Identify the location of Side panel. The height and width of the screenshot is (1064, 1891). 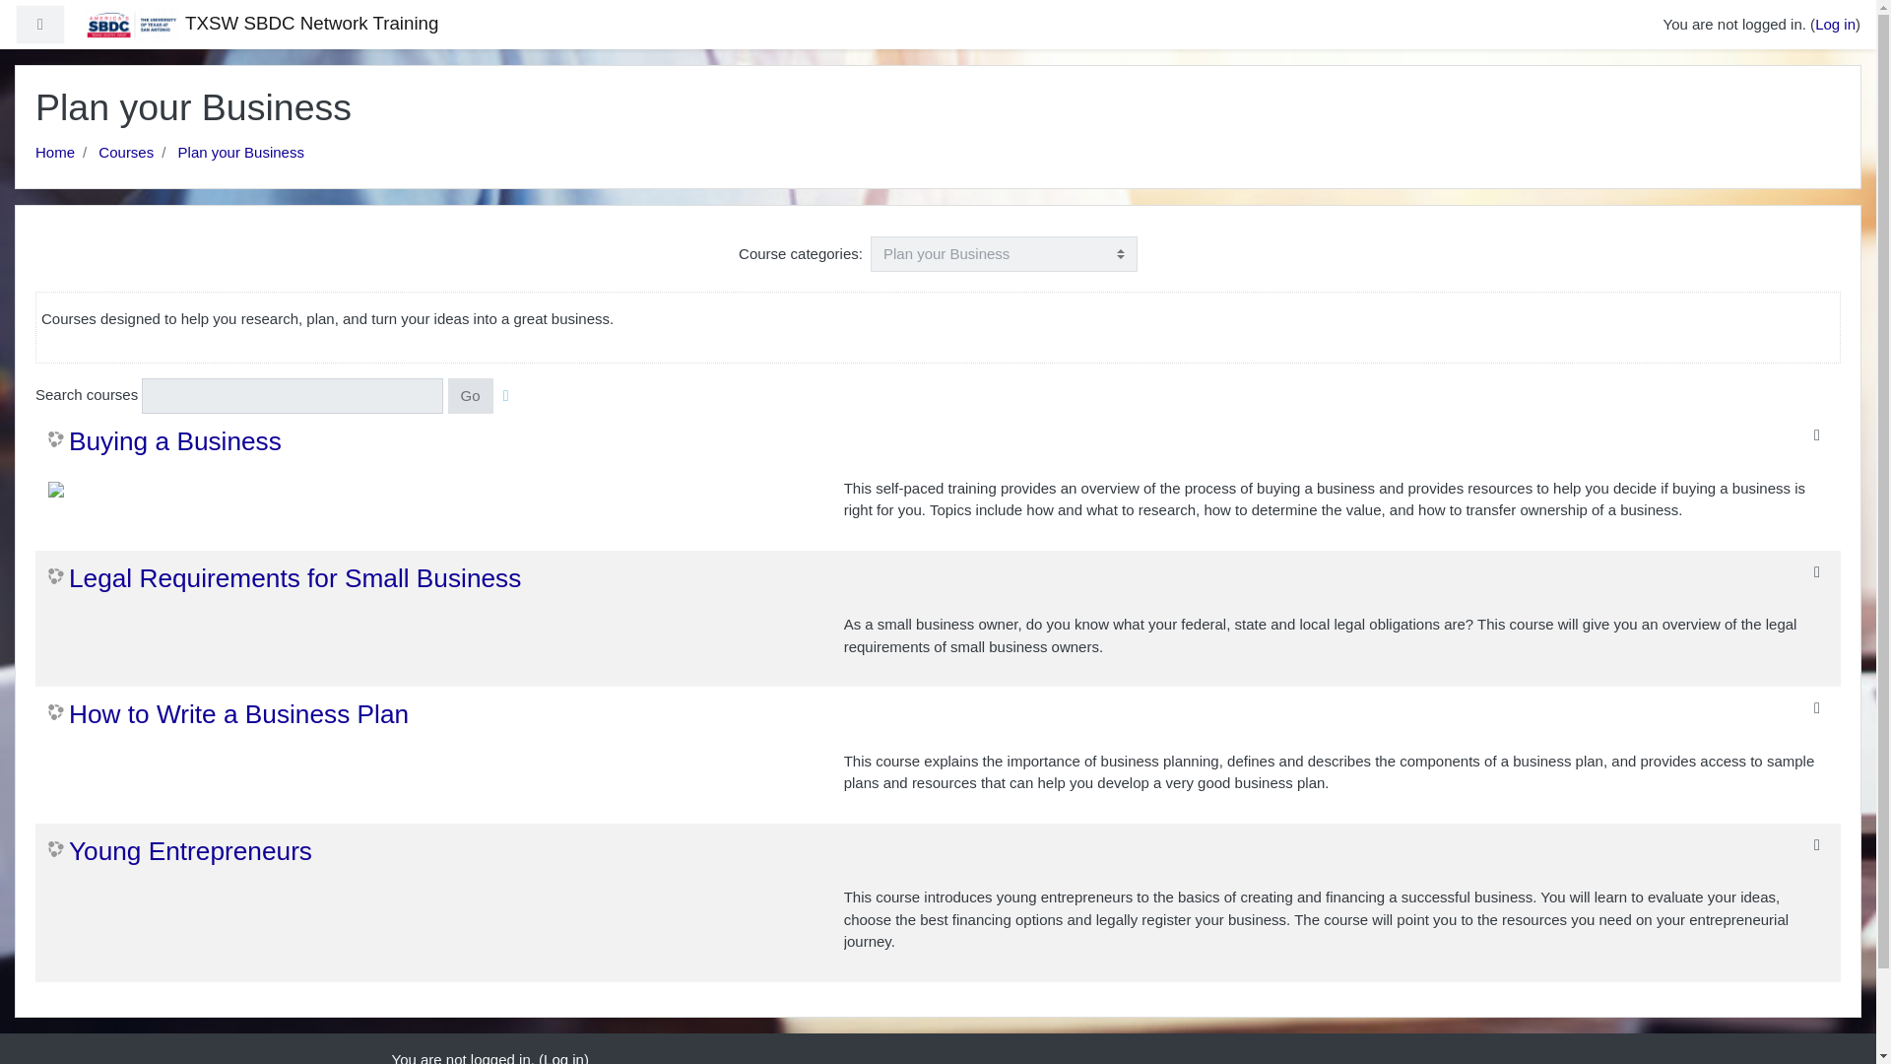
(39, 26).